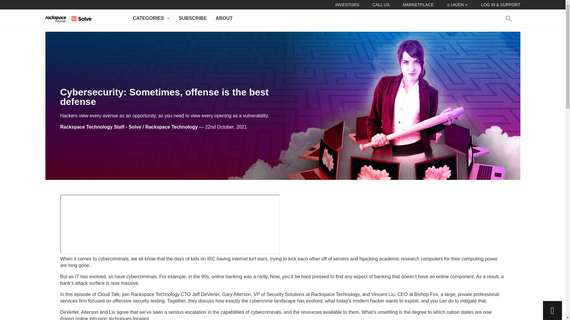 The image size is (570, 320). What do you see at coordinates (381, 4) in the screenshot?
I see `CALL US` at bounding box center [381, 4].